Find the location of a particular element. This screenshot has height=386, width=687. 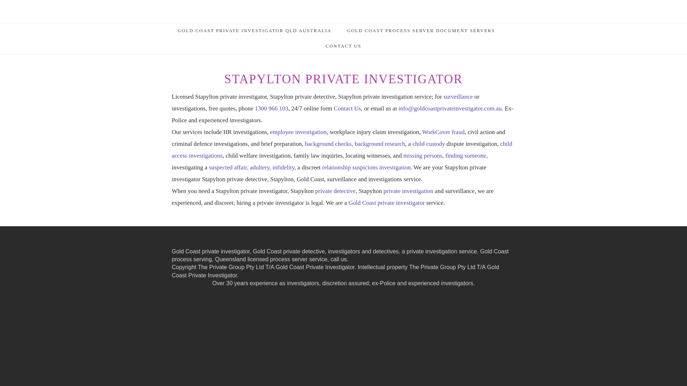

GOLD COAST PROCESS SERVER DOCUMENT SERVERS is located at coordinates (421, 33).